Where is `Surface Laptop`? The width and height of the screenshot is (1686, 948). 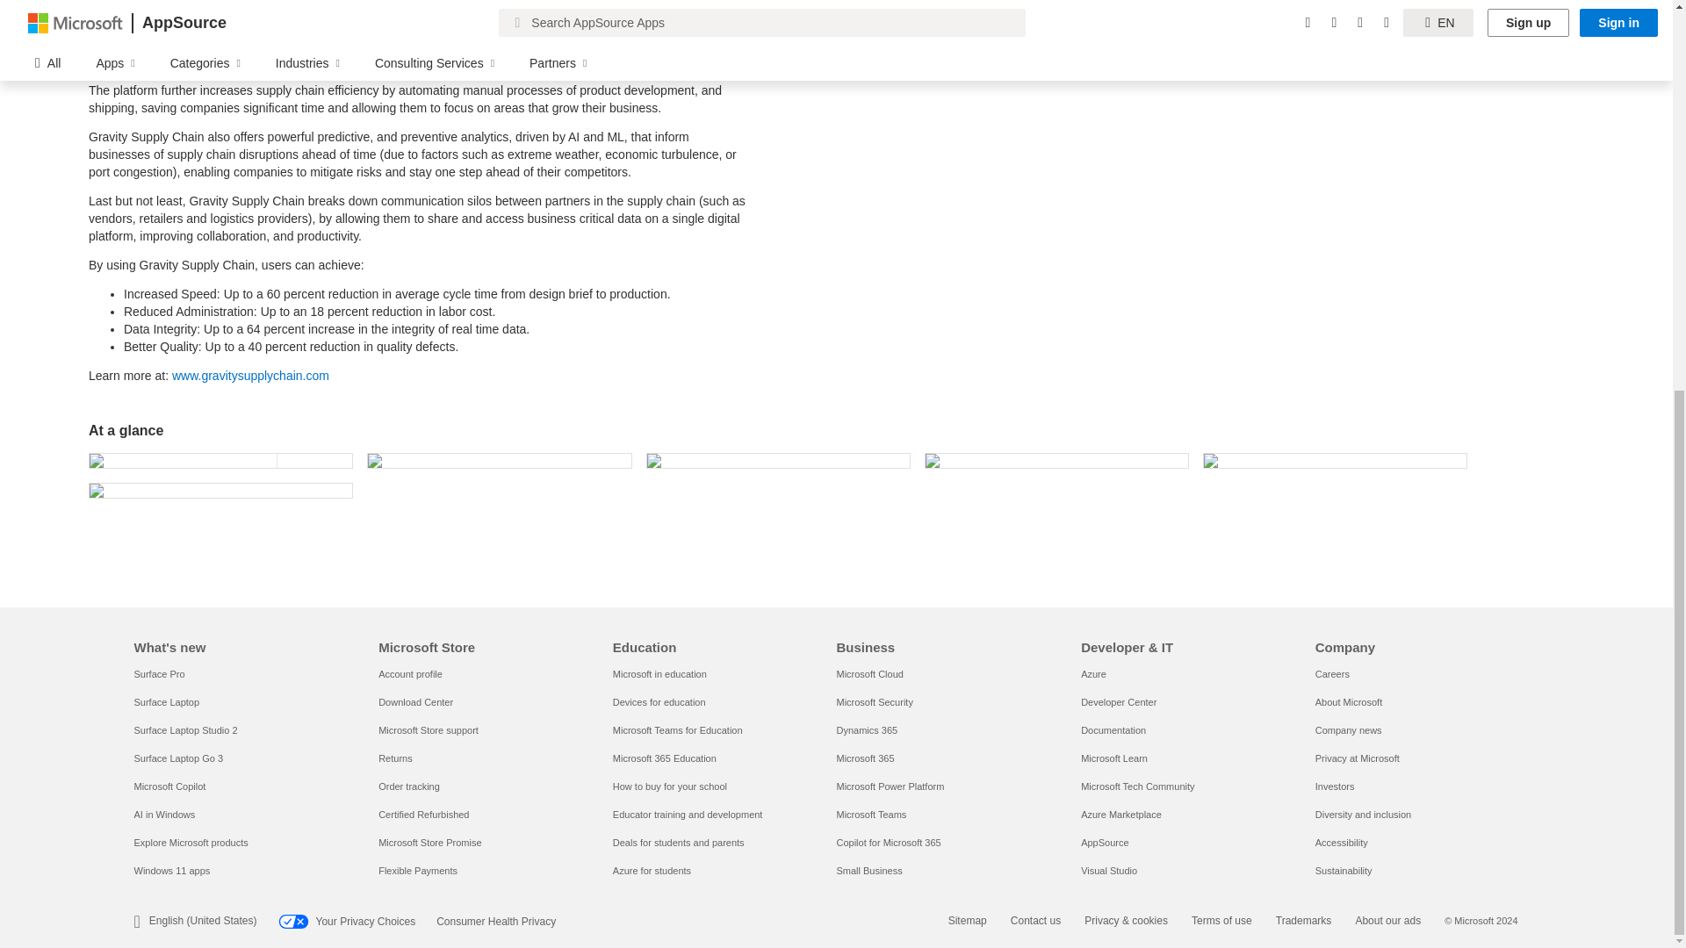 Surface Laptop is located at coordinates (165, 701).